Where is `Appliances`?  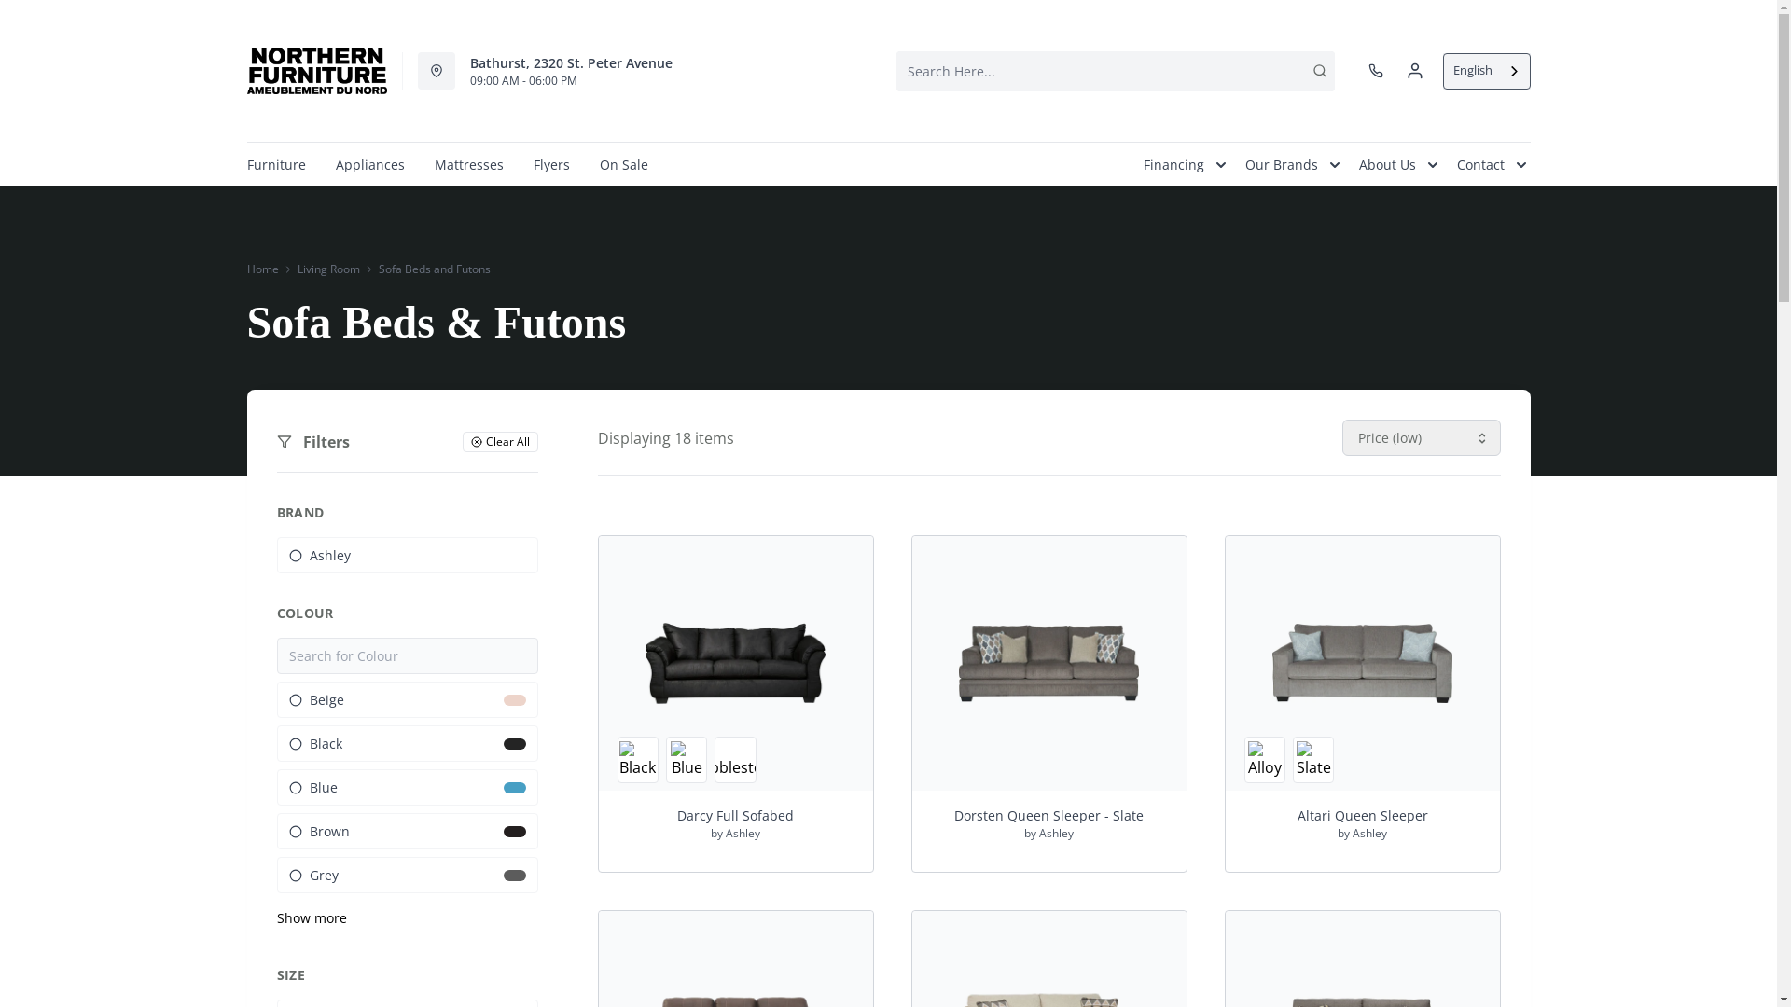 Appliances is located at coordinates (370, 164).